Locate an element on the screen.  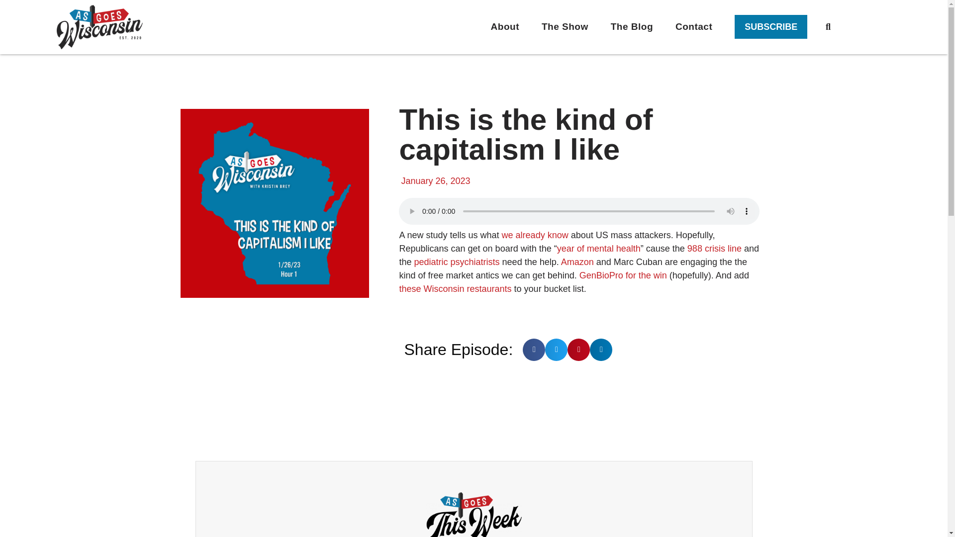
GenBioPro for the win is located at coordinates (623, 275).